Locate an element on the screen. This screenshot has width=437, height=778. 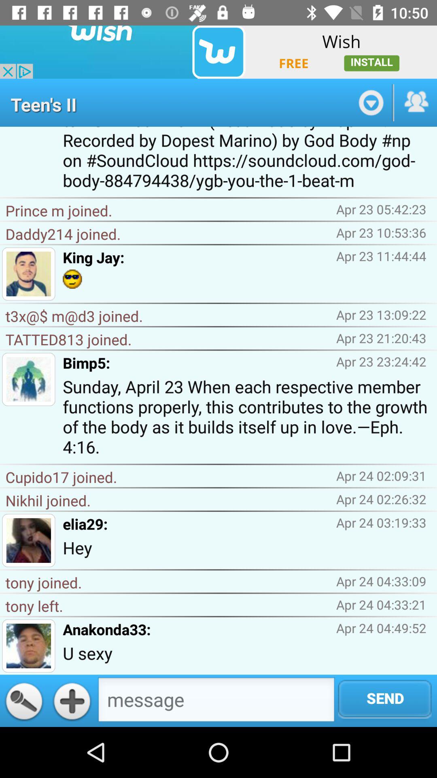
optional is located at coordinates (371, 103).